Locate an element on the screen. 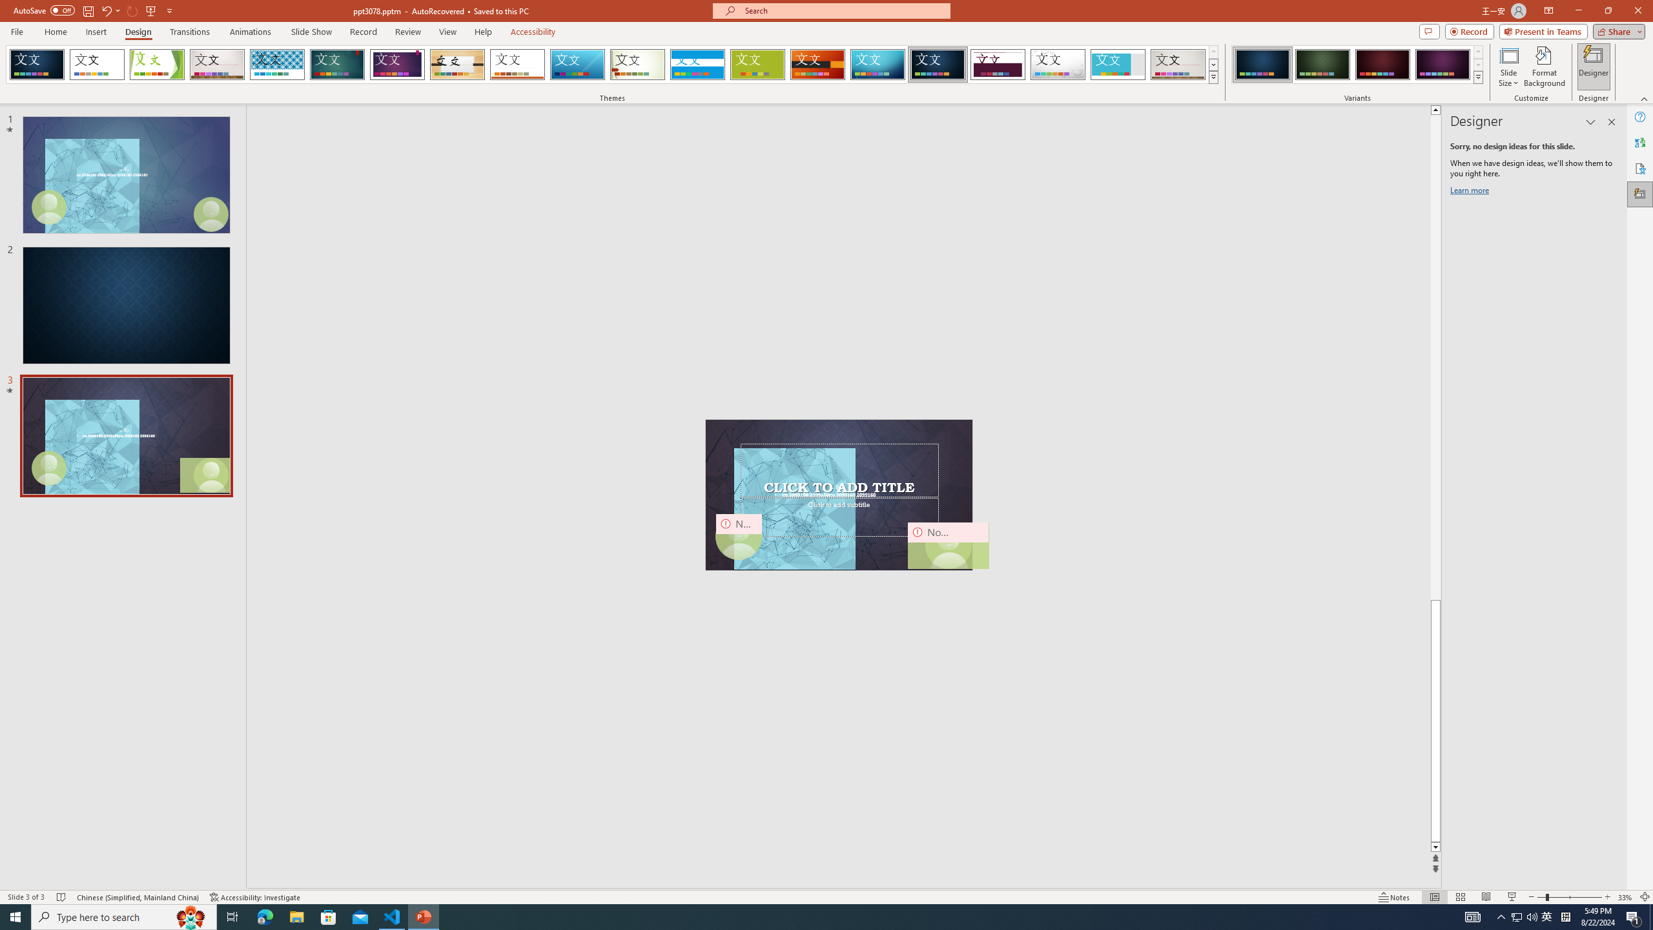 The width and height of the screenshot is (1653, 930). Organic is located at coordinates (458, 65).